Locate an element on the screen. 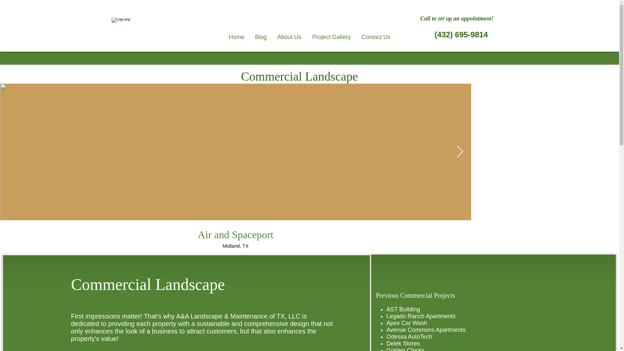  About Us is located at coordinates (289, 36).